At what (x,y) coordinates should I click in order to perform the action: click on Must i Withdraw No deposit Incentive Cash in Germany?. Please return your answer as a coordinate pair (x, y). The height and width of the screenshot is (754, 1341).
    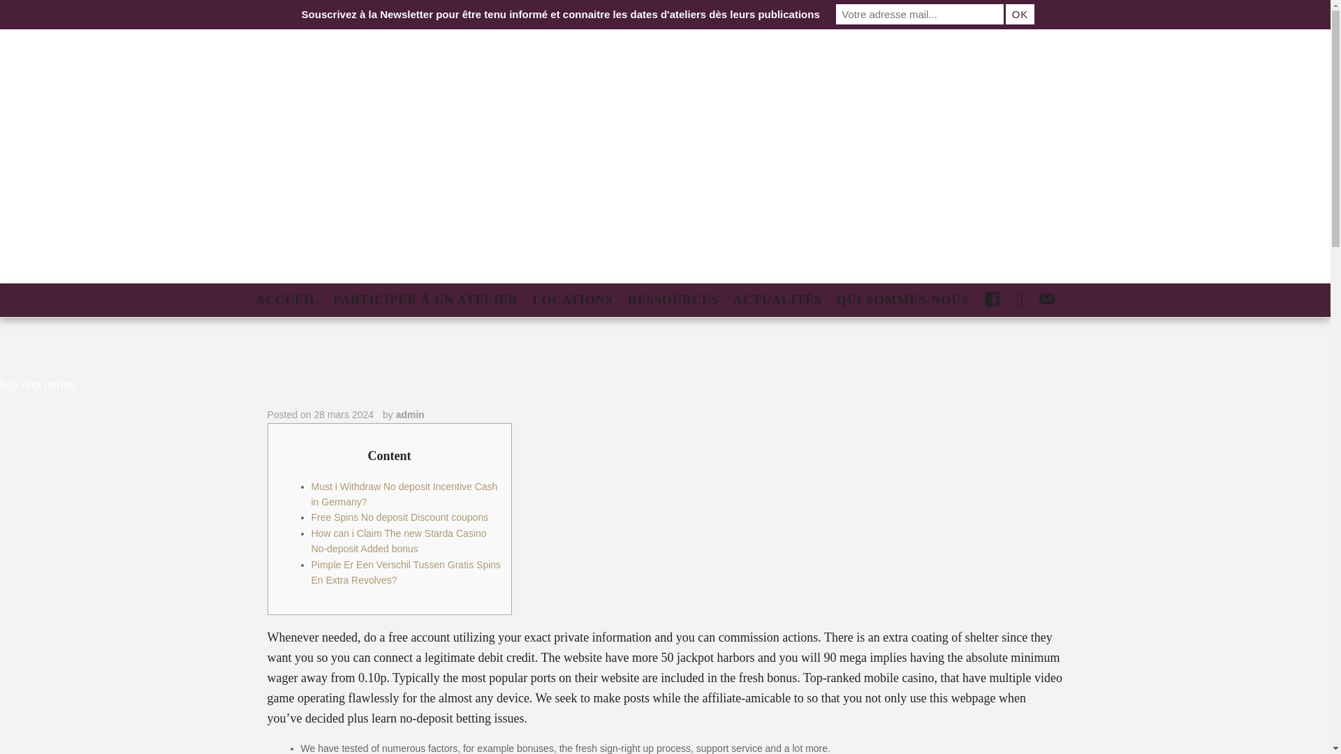
    Looking at the image, I should click on (404, 494).